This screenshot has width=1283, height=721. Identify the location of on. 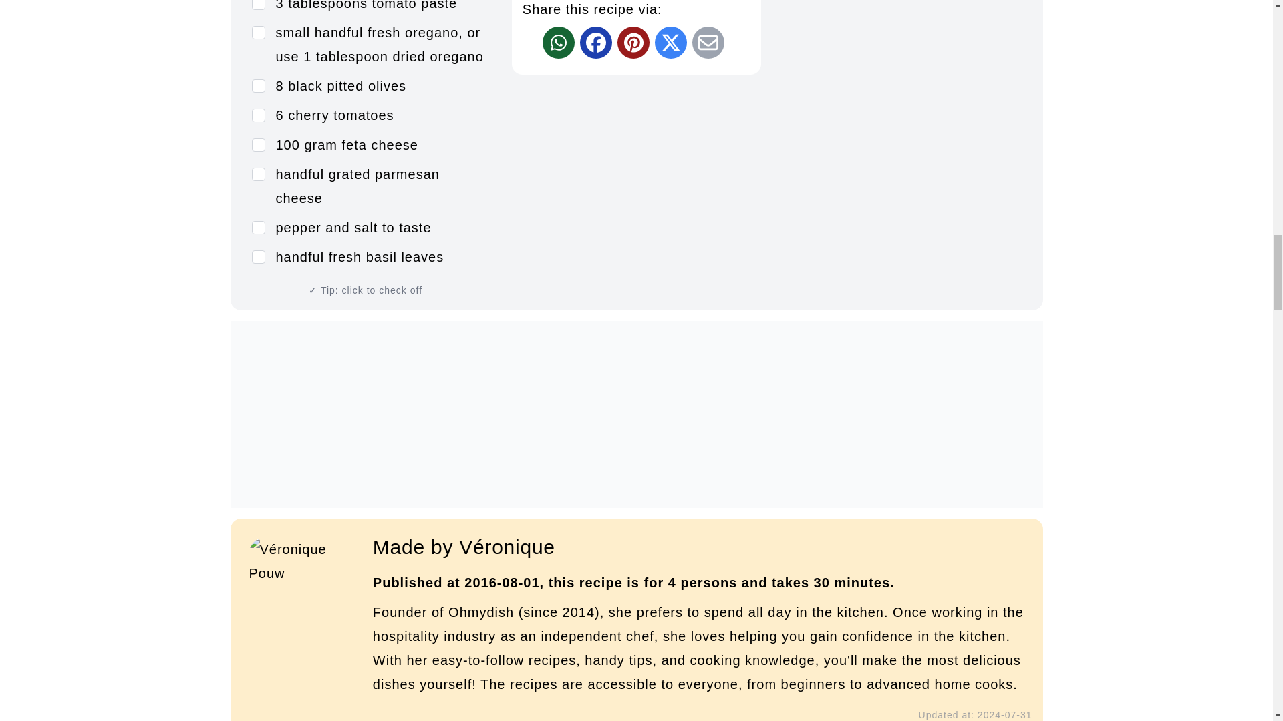
(258, 32).